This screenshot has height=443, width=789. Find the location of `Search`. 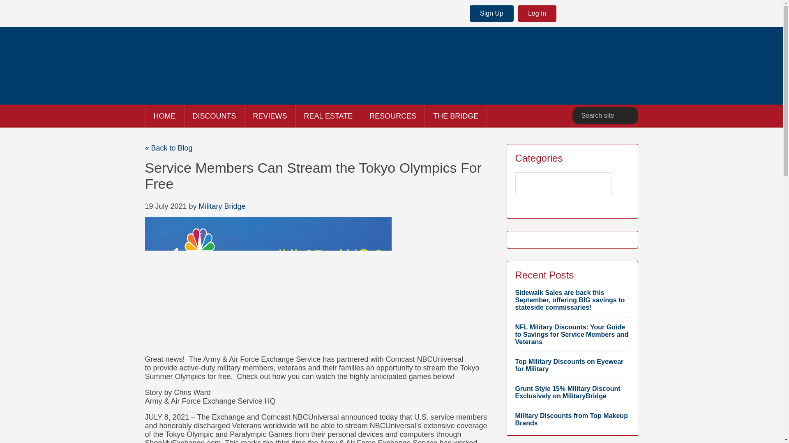

Search is located at coordinates (628, 116).